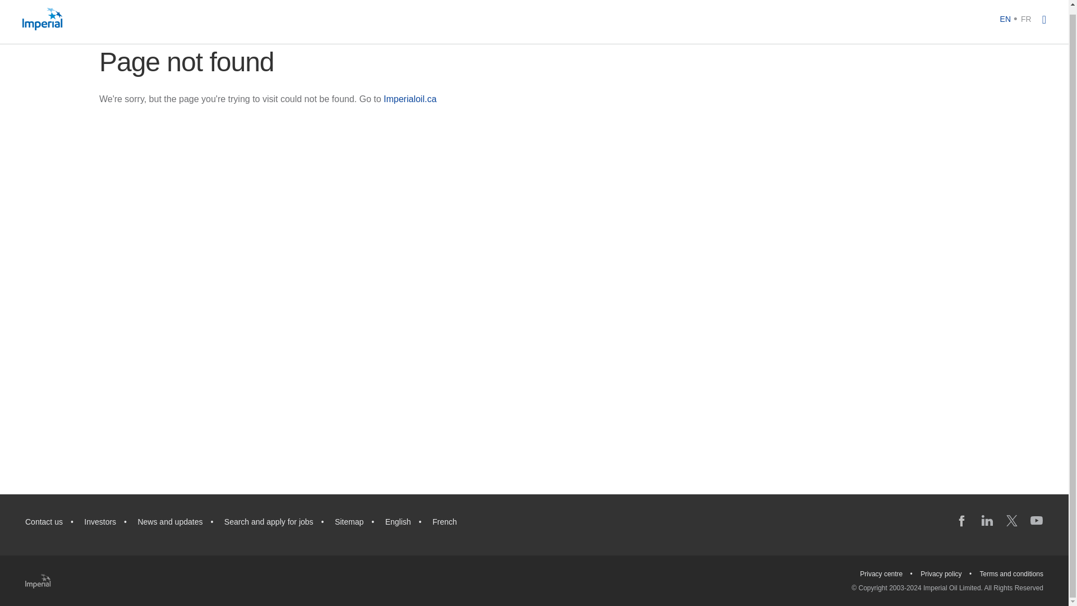 The image size is (1077, 606). Describe the element at coordinates (349, 522) in the screenshot. I see `Sitemap` at that location.